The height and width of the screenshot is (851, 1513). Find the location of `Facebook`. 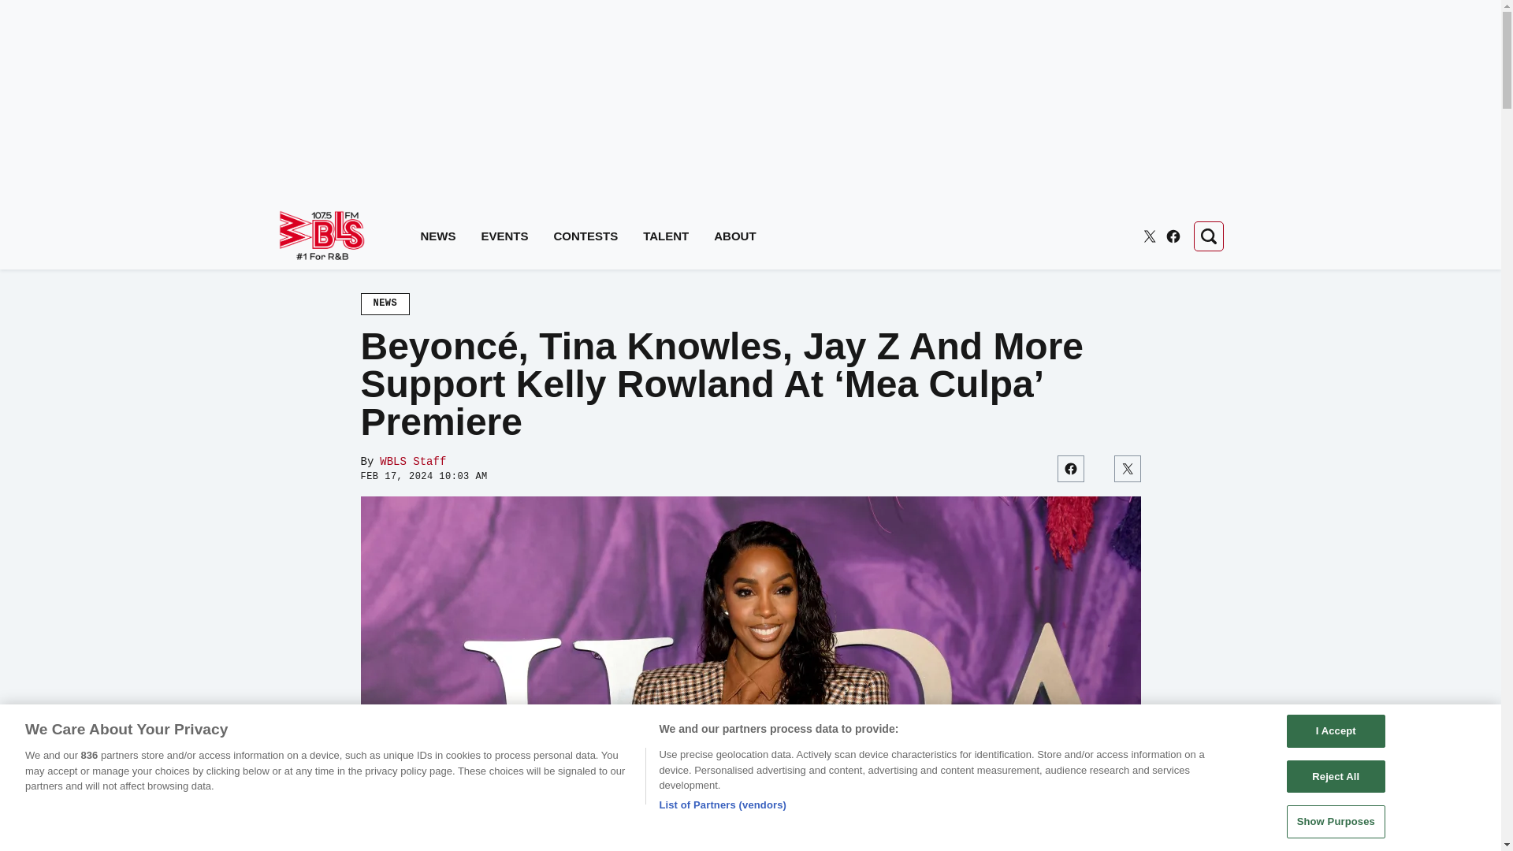

Facebook is located at coordinates (1173, 236).